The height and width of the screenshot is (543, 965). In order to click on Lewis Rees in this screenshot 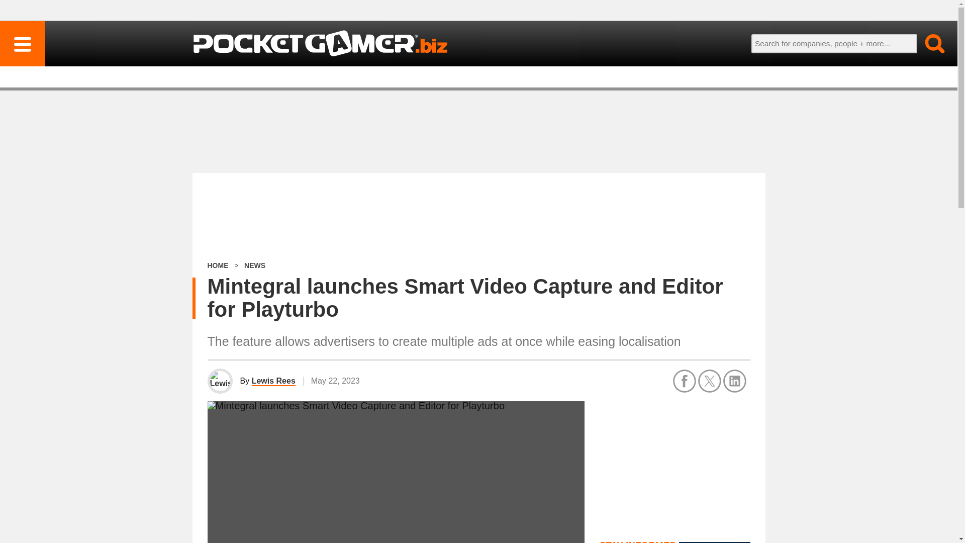, I will do `click(273, 381)`.